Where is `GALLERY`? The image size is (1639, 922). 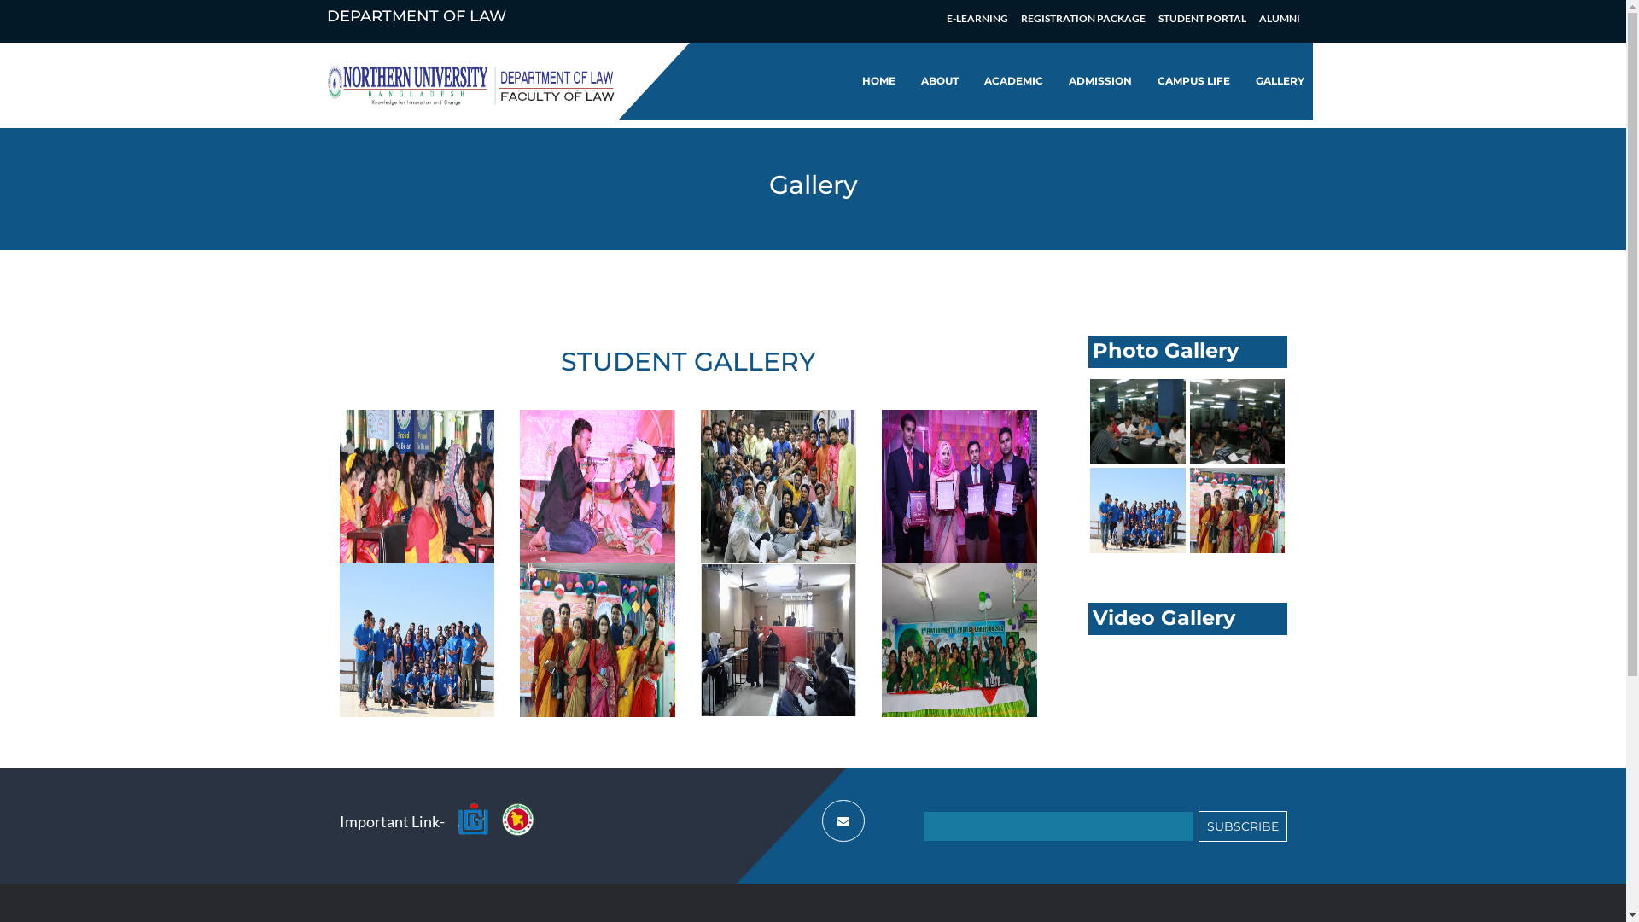 GALLERY is located at coordinates (1279, 81).